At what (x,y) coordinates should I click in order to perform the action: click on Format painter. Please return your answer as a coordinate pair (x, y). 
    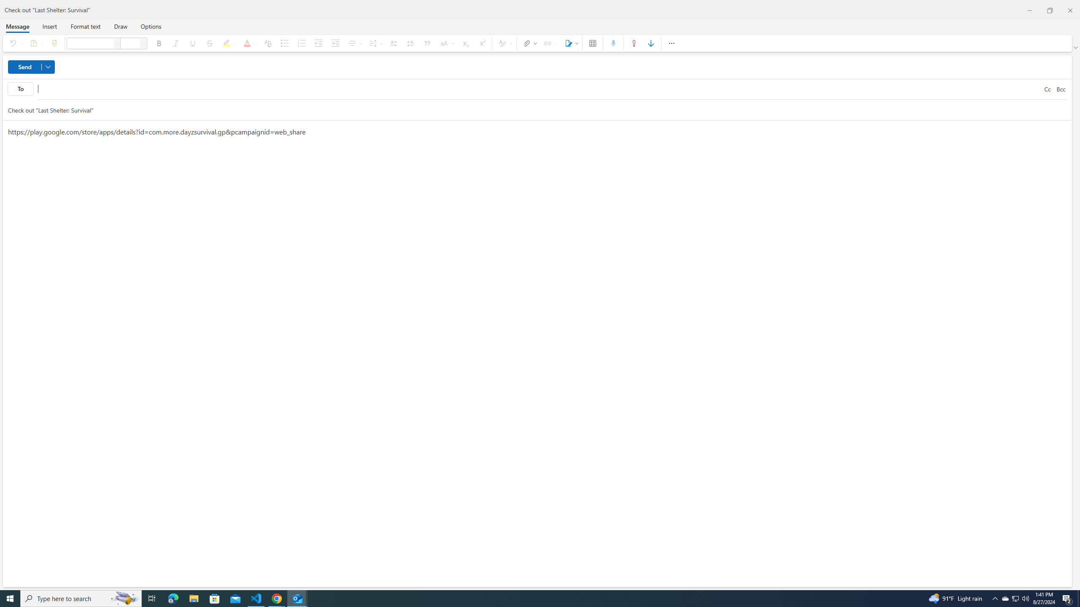
    Looking at the image, I should click on (54, 43).